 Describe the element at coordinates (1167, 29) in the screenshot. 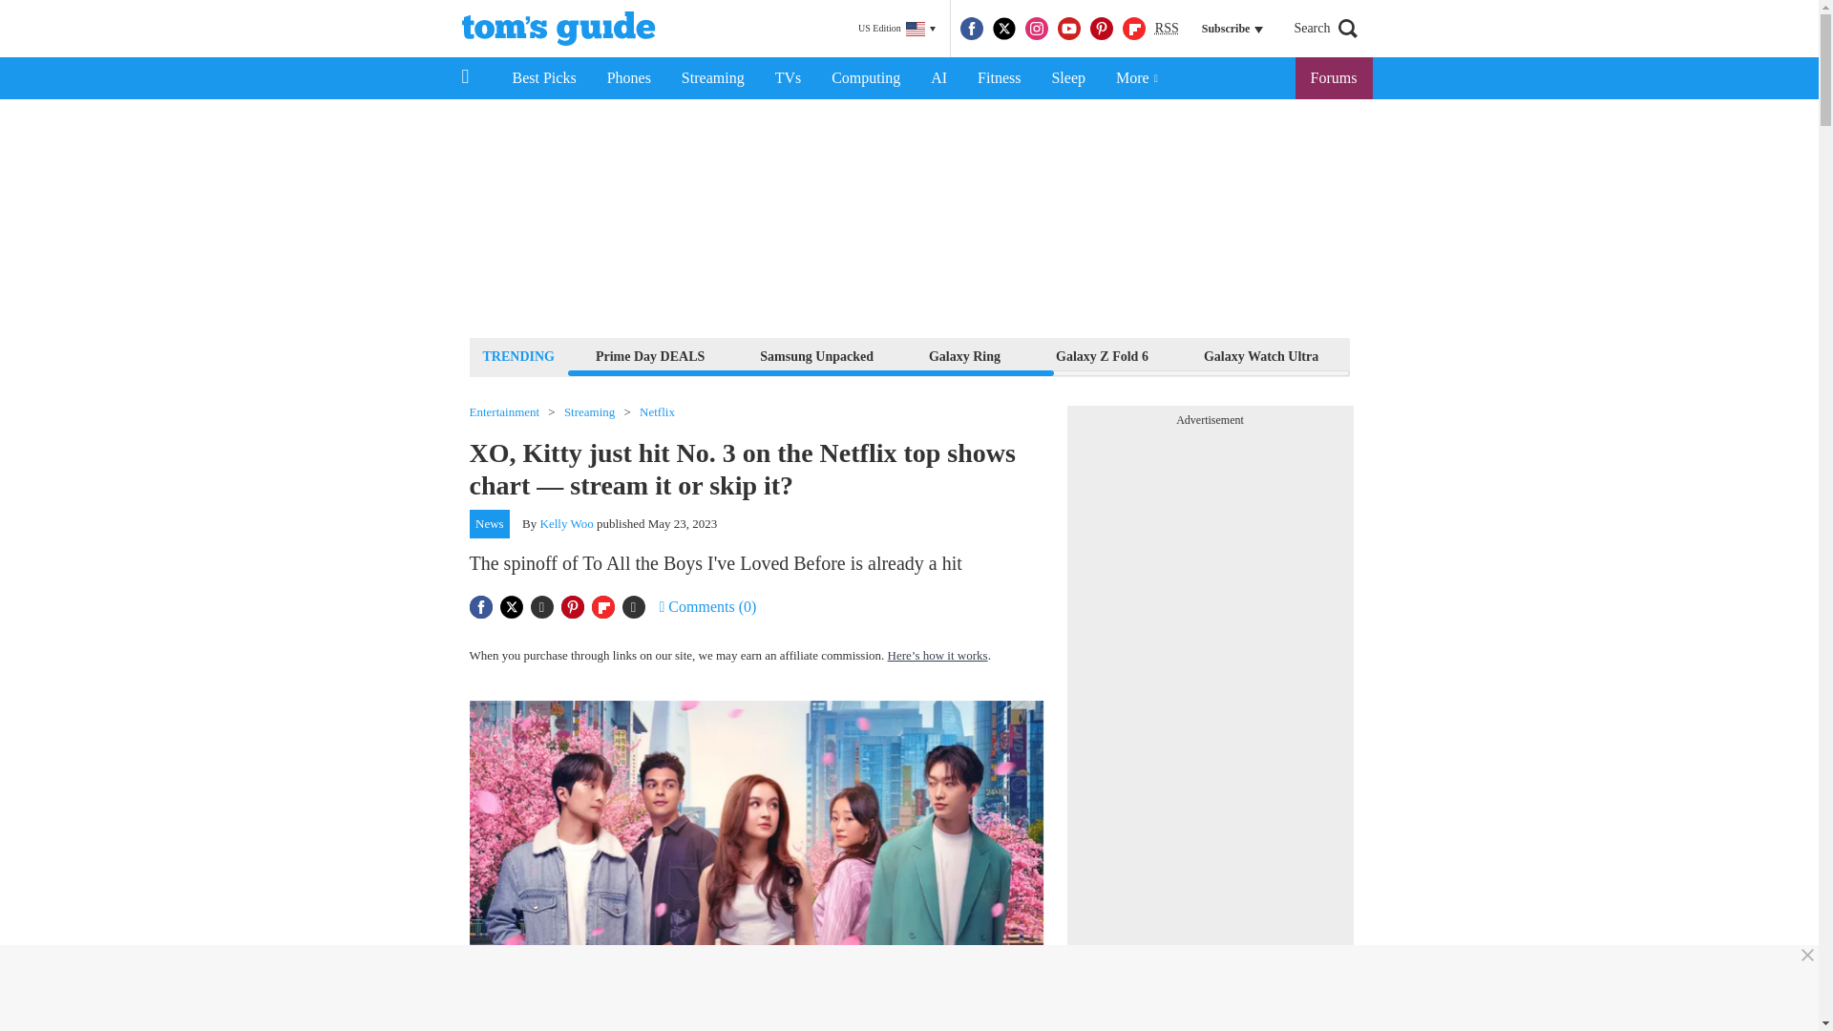

I see `RSS` at that location.